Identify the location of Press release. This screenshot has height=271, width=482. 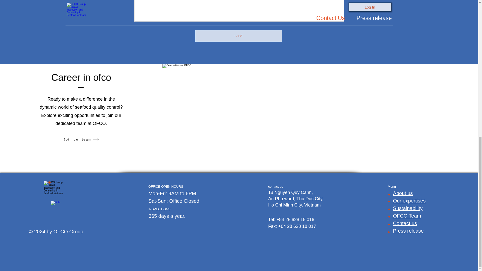
(408, 231).